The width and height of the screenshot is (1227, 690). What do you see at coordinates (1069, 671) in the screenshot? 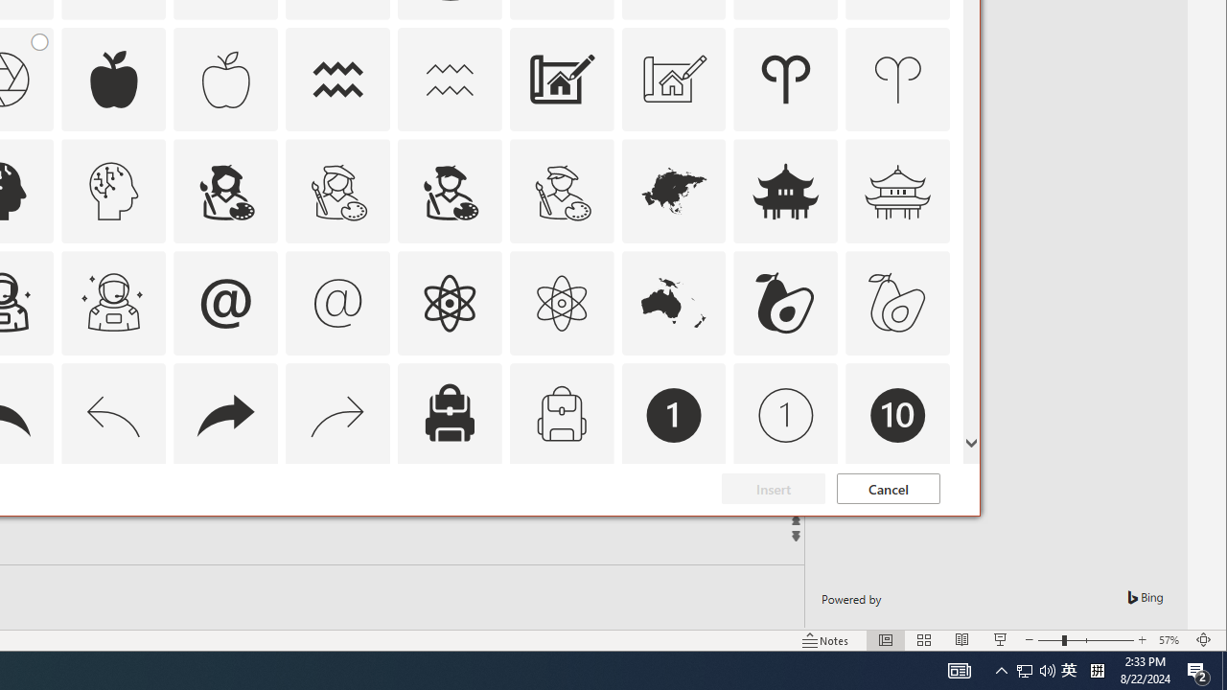
I see `Cancel` at bounding box center [1069, 671].